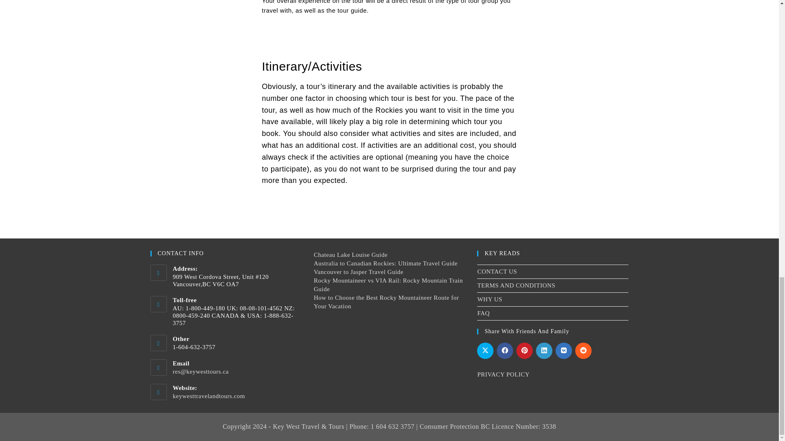  What do you see at coordinates (485, 351) in the screenshot?
I see `Share on X` at bounding box center [485, 351].